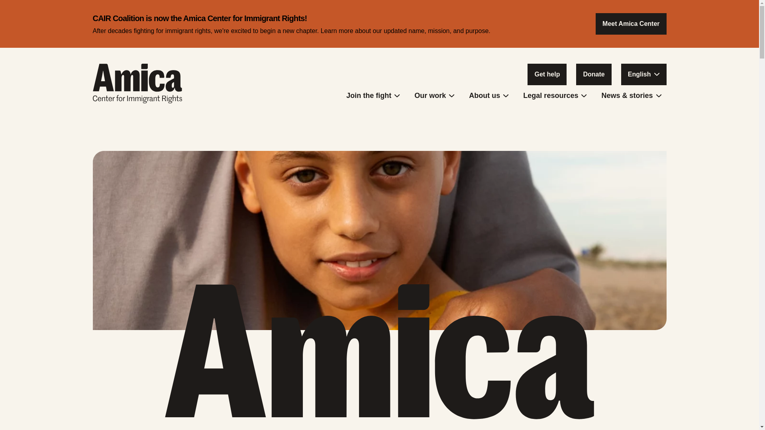 The image size is (765, 430). Describe the element at coordinates (373, 96) in the screenshot. I see `Join the fight` at that location.